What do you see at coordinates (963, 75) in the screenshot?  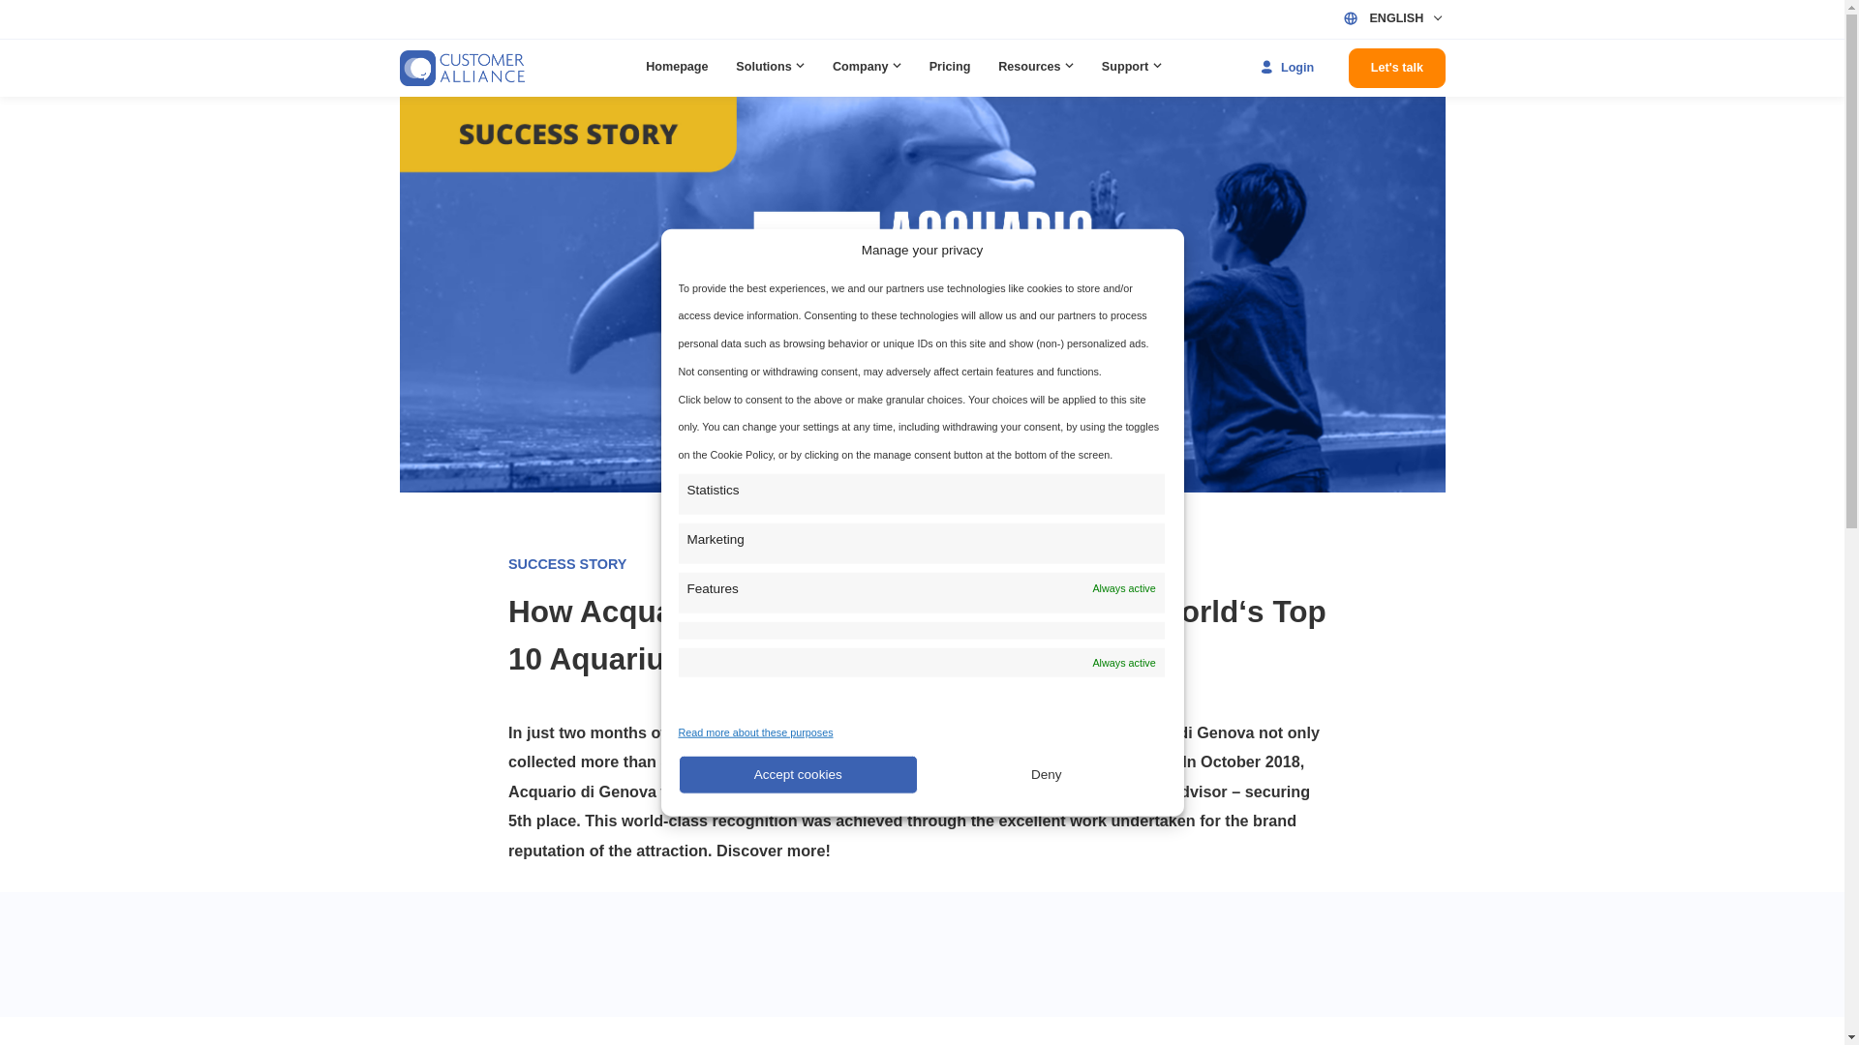 I see `Company` at bounding box center [963, 75].